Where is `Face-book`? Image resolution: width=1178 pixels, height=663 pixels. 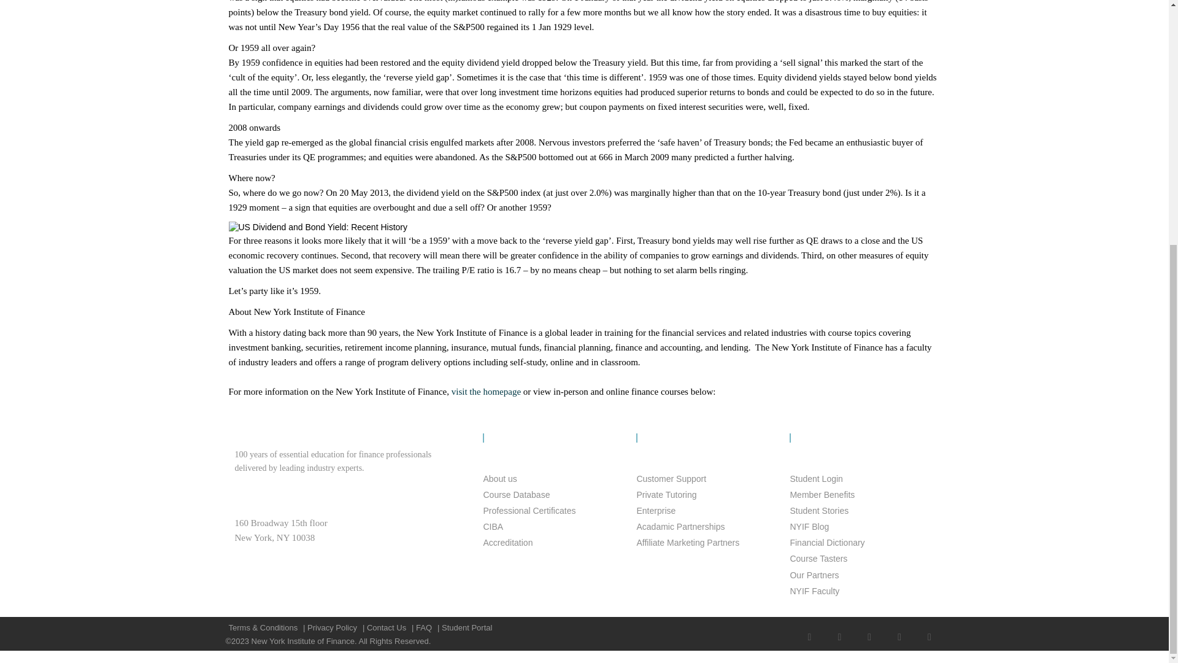
Face-book is located at coordinates (810, 629).